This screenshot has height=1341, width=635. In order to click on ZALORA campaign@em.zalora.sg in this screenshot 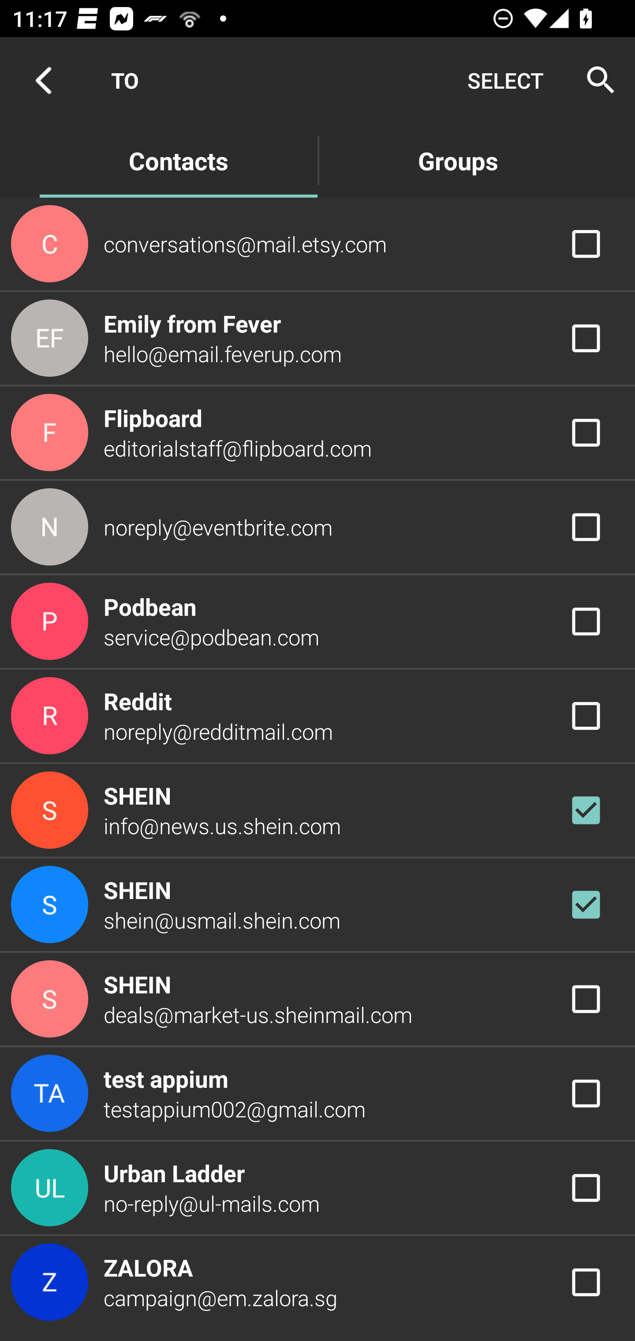, I will do `click(317, 1282)`.